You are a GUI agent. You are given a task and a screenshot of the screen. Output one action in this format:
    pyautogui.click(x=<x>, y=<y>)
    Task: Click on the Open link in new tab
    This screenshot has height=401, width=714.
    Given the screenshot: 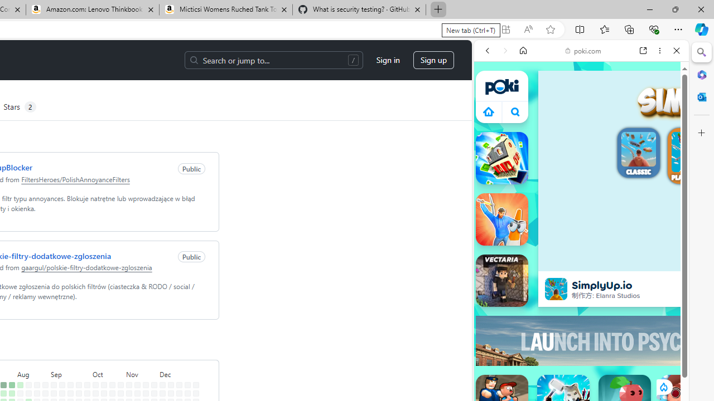 What is the action you would take?
    pyautogui.click(x=643, y=51)
    